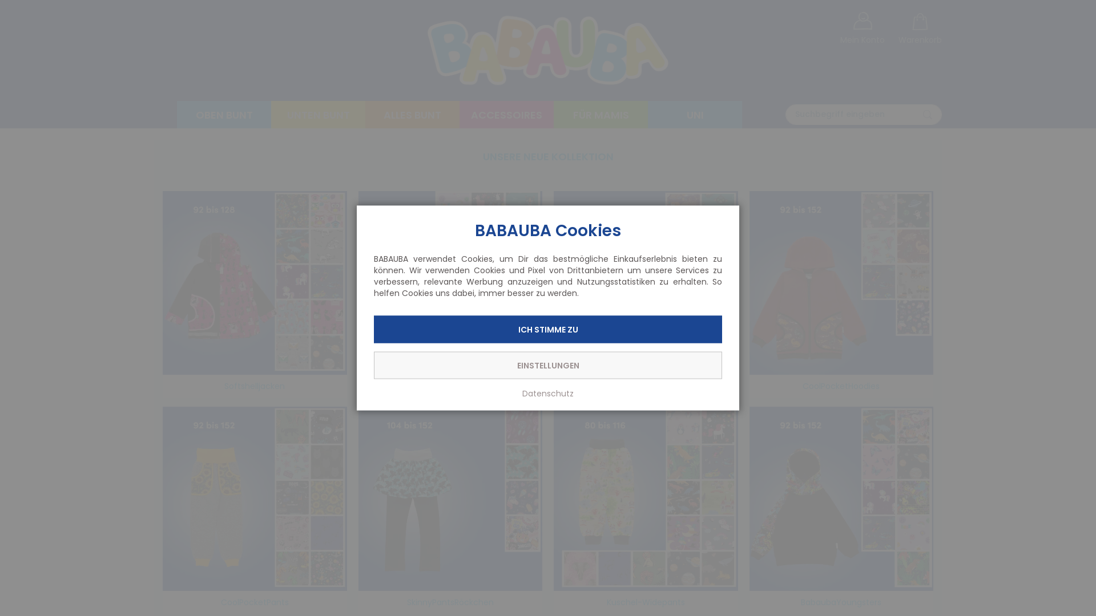 This screenshot has height=616, width=1096. I want to click on UNTEN BUNT, so click(319, 115).